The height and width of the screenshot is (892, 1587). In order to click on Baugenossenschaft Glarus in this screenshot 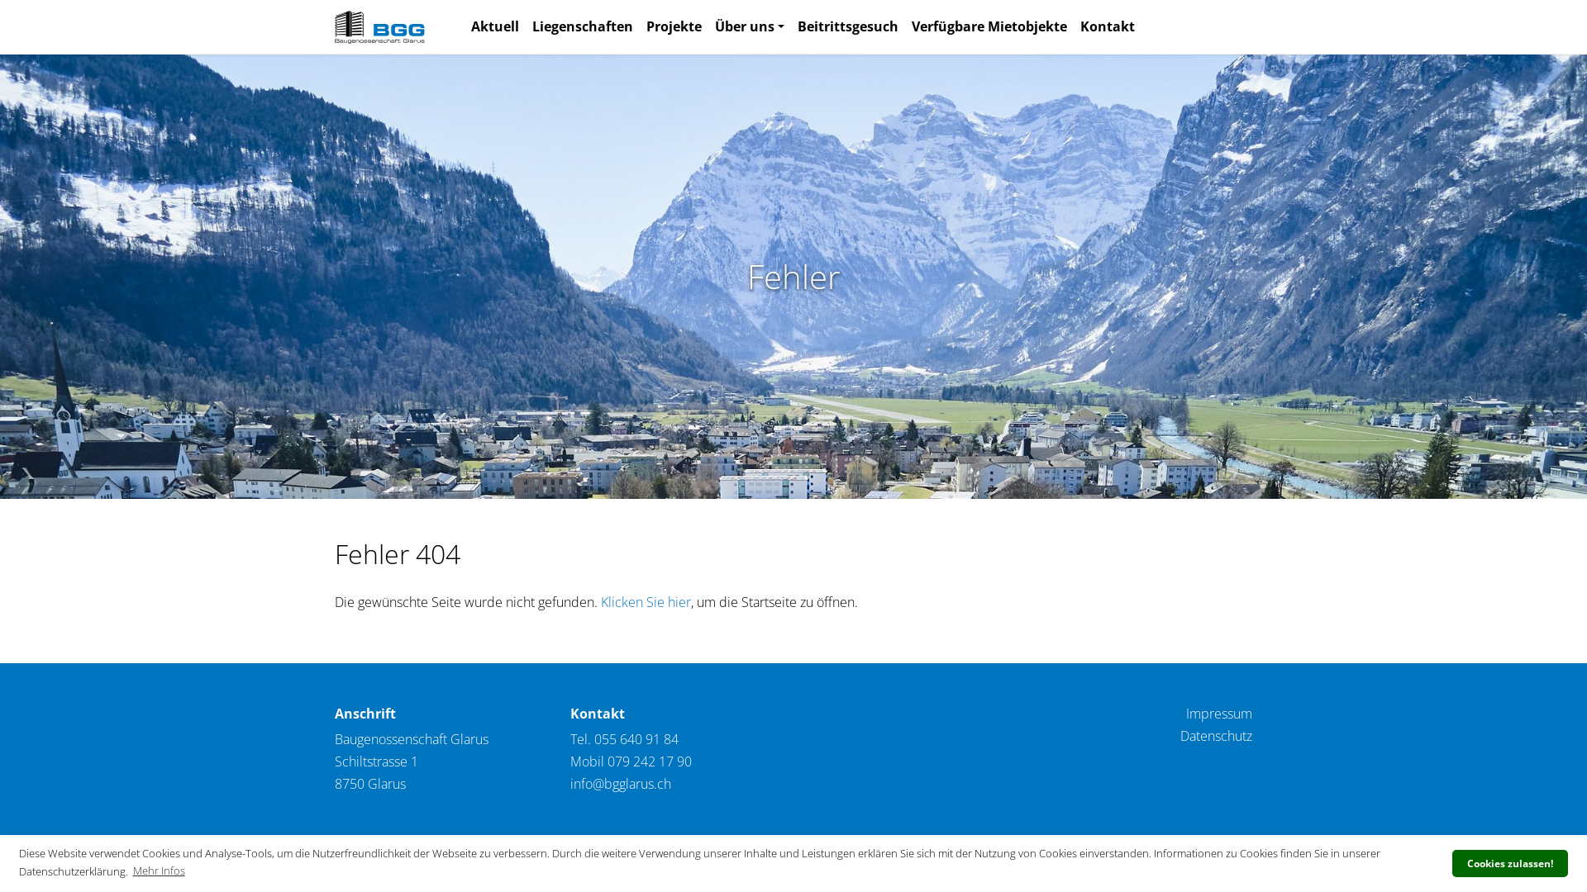, I will do `click(380, 27)`.